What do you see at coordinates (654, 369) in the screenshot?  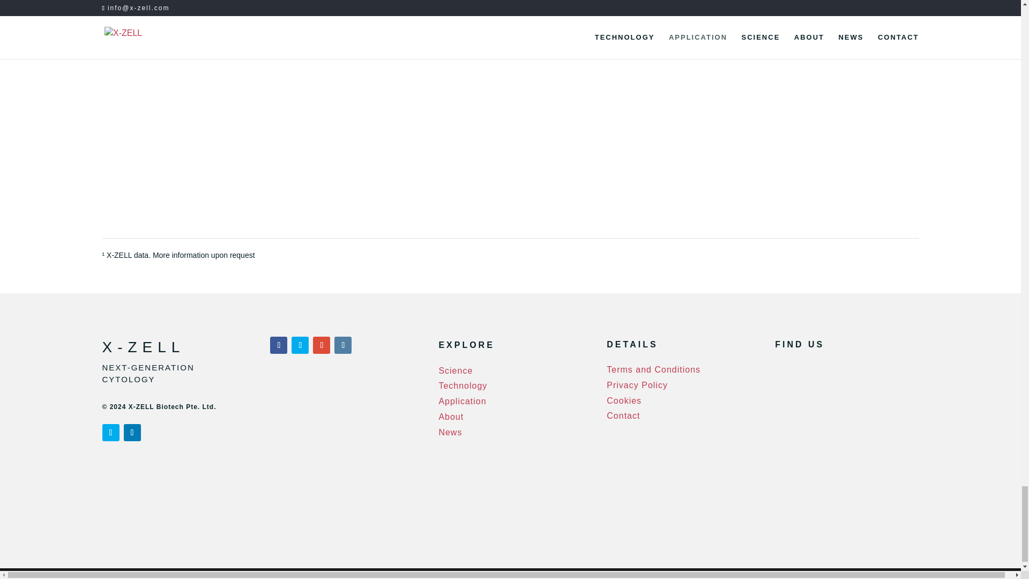 I see `Terms and Conditions` at bounding box center [654, 369].